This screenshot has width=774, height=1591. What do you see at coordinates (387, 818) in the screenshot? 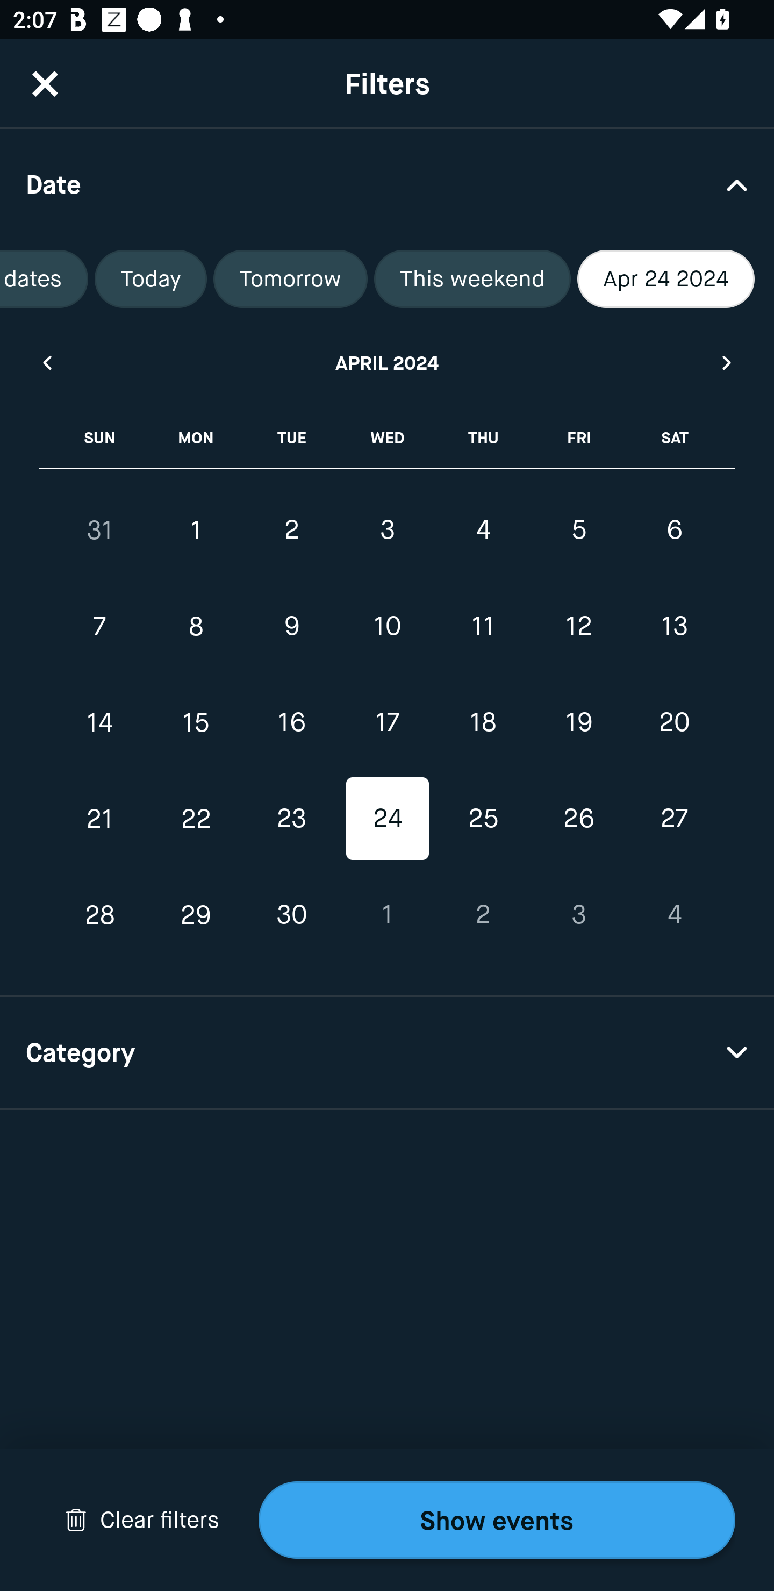
I see `24` at bounding box center [387, 818].